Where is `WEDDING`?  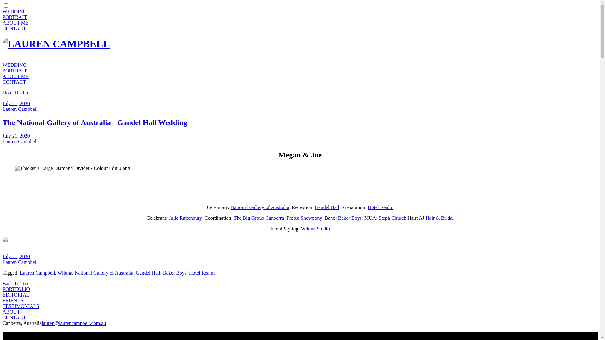
WEDDING is located at coordinates (14, 65).